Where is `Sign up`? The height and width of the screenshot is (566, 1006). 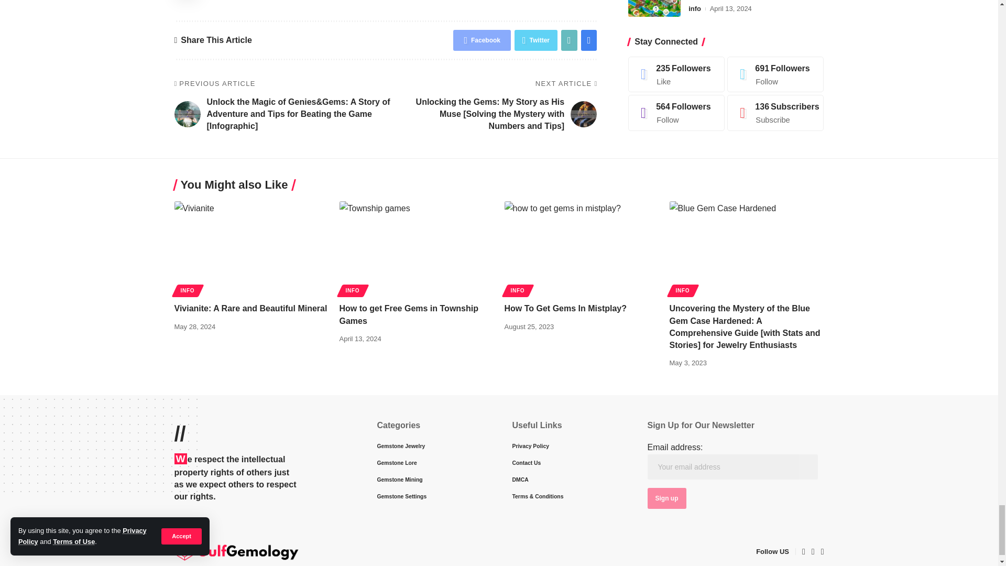
Sign up is located at coordinates (666, 498).